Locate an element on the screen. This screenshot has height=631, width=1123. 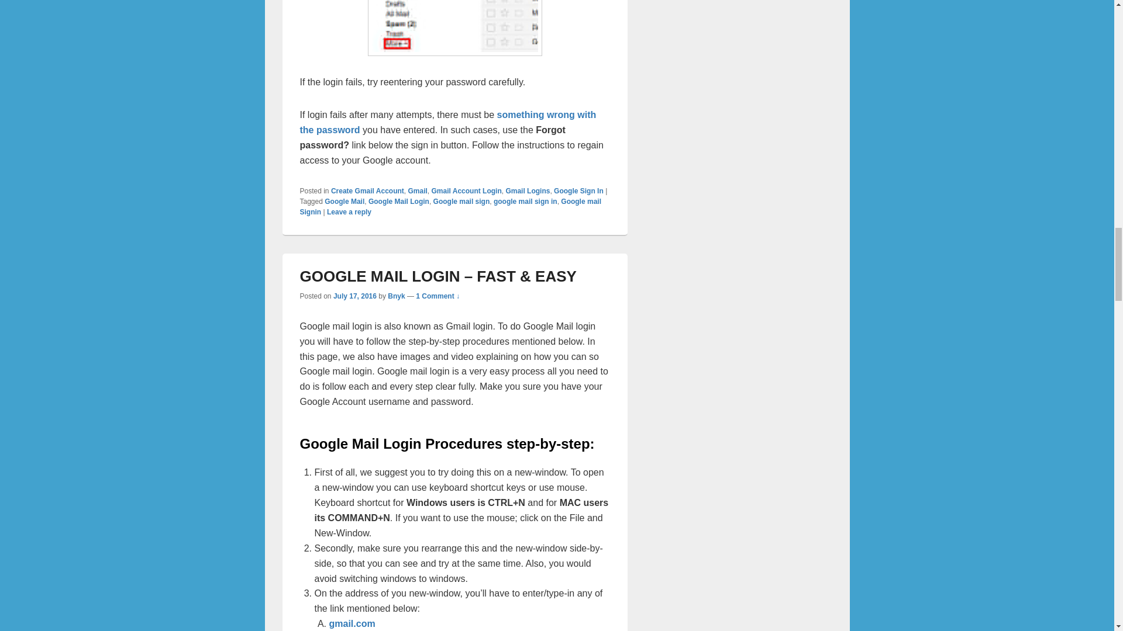
Google mail sign is located at coordinates (461, 202).